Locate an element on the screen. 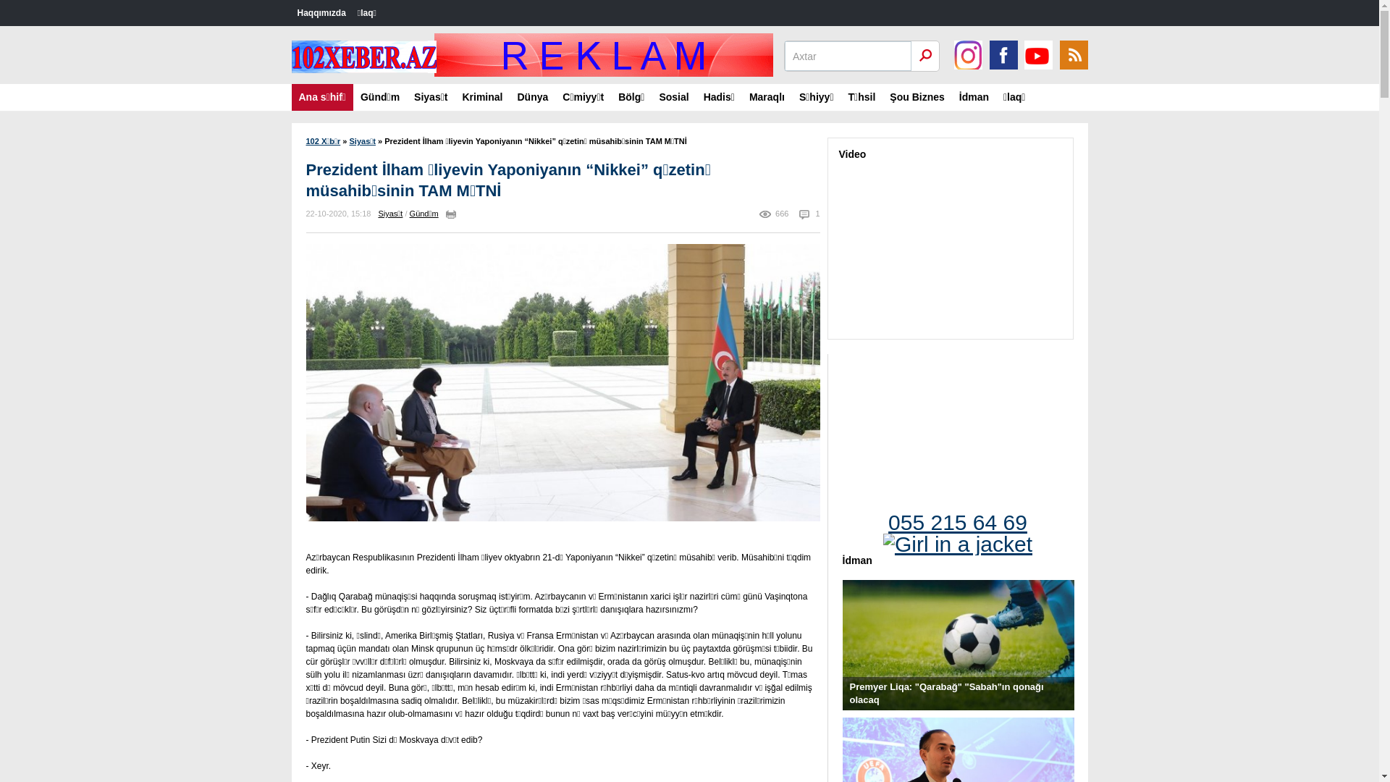  Kriminal is located at coordinates (482, 97).